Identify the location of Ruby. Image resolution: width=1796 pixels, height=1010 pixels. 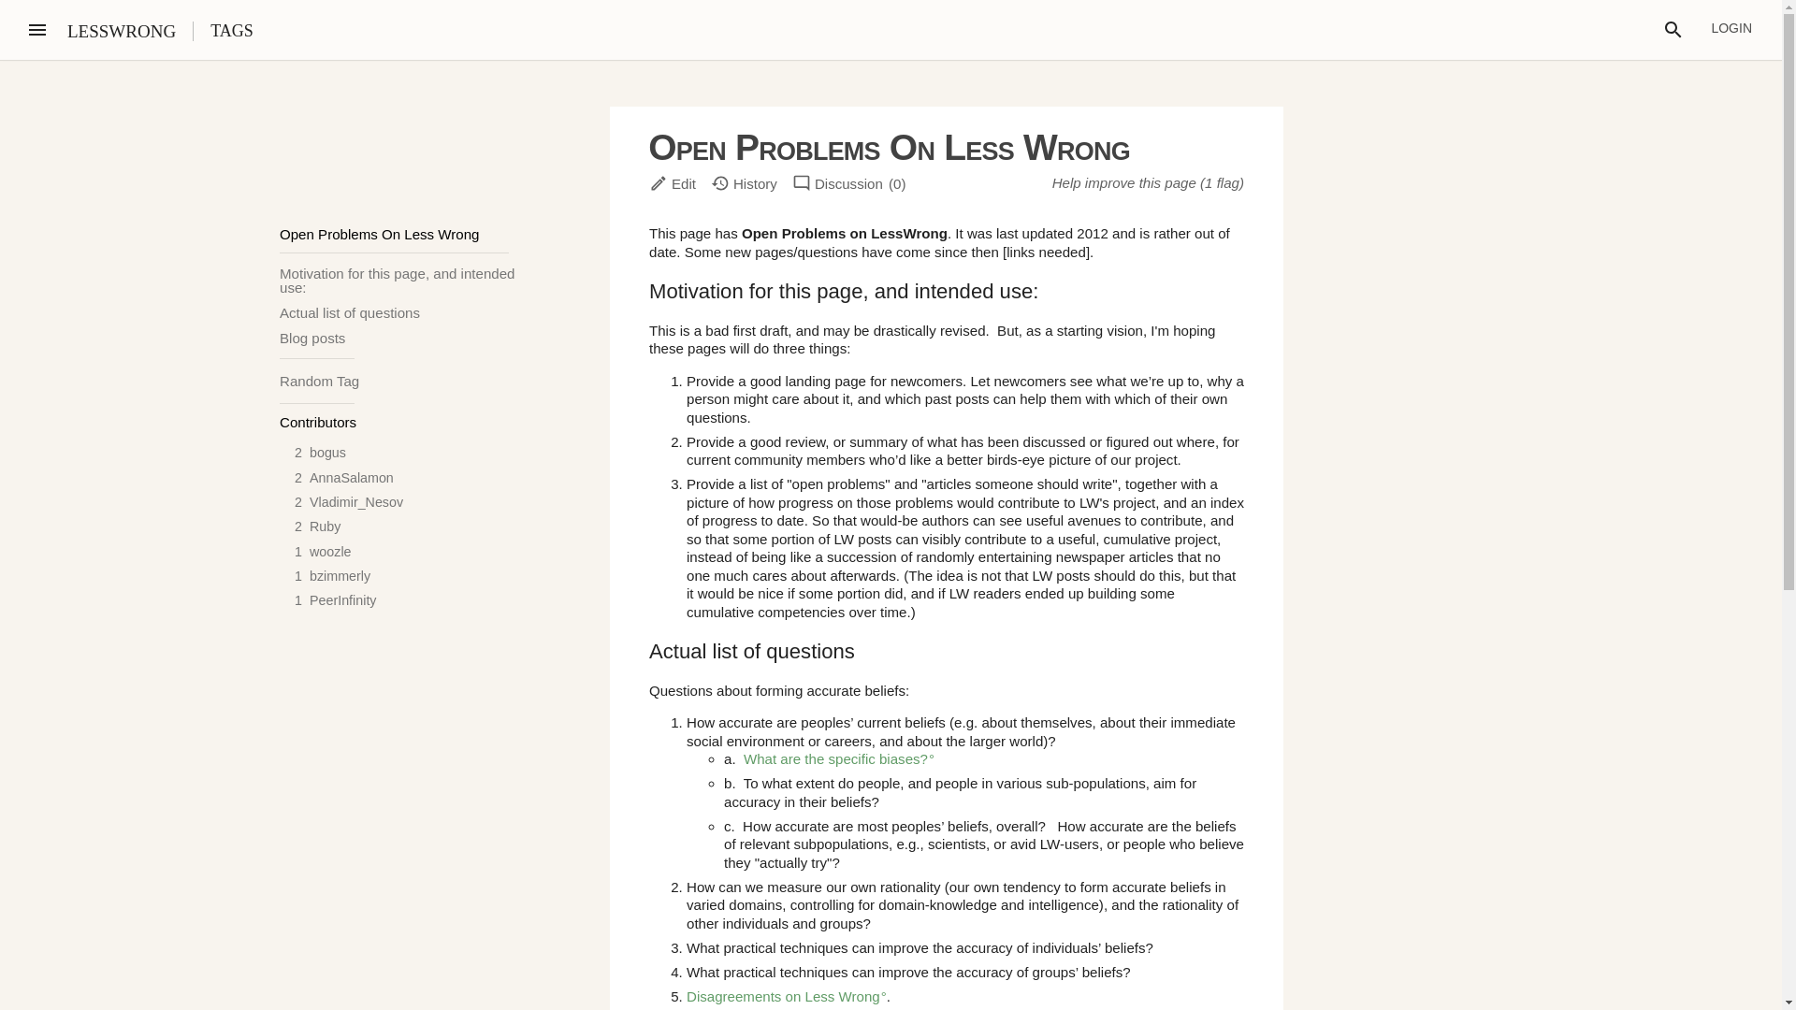
(325, 527).